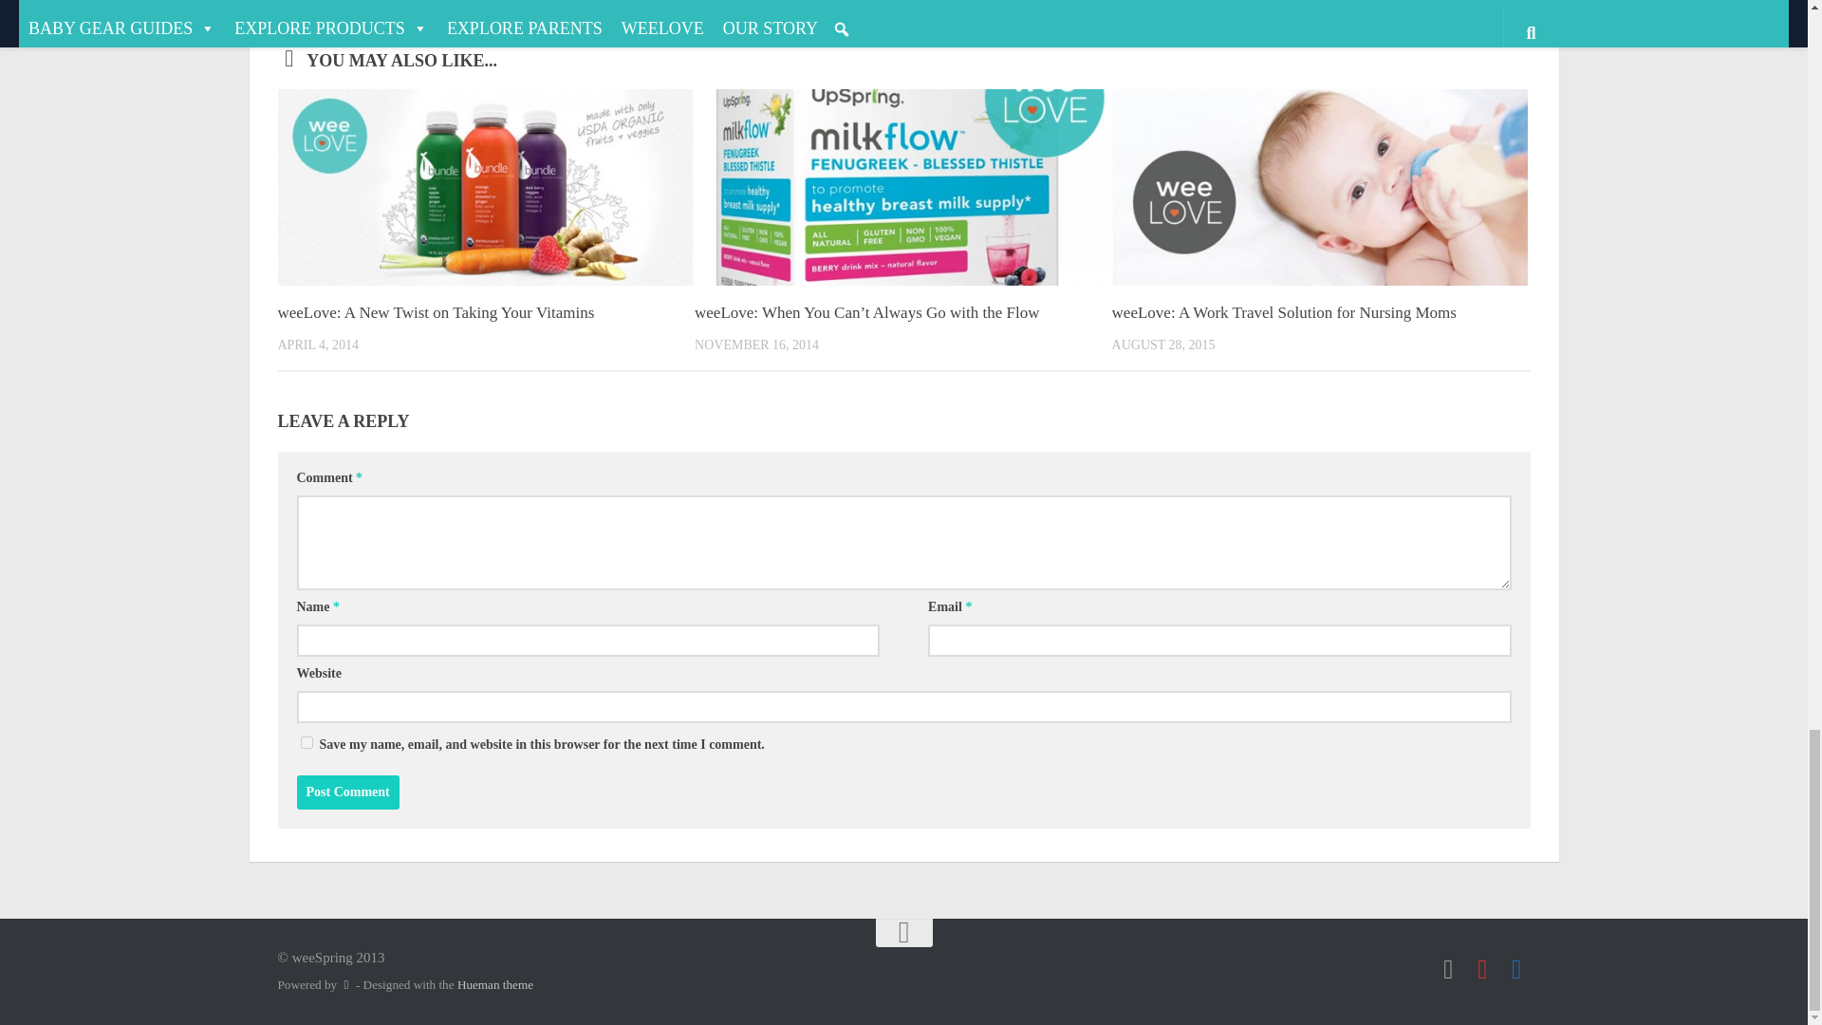  I want to click on Hueman theme, so click(495, 985).